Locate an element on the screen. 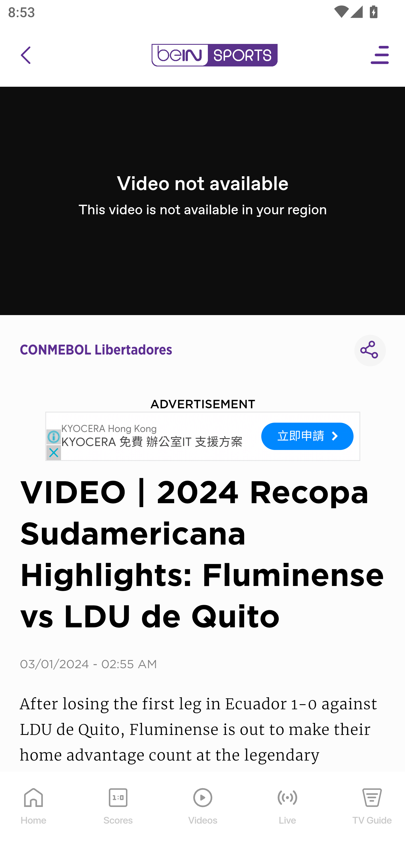 The height and width of the screenshot is (856, 405). 立即申請 is located at coordinates (308, 436).